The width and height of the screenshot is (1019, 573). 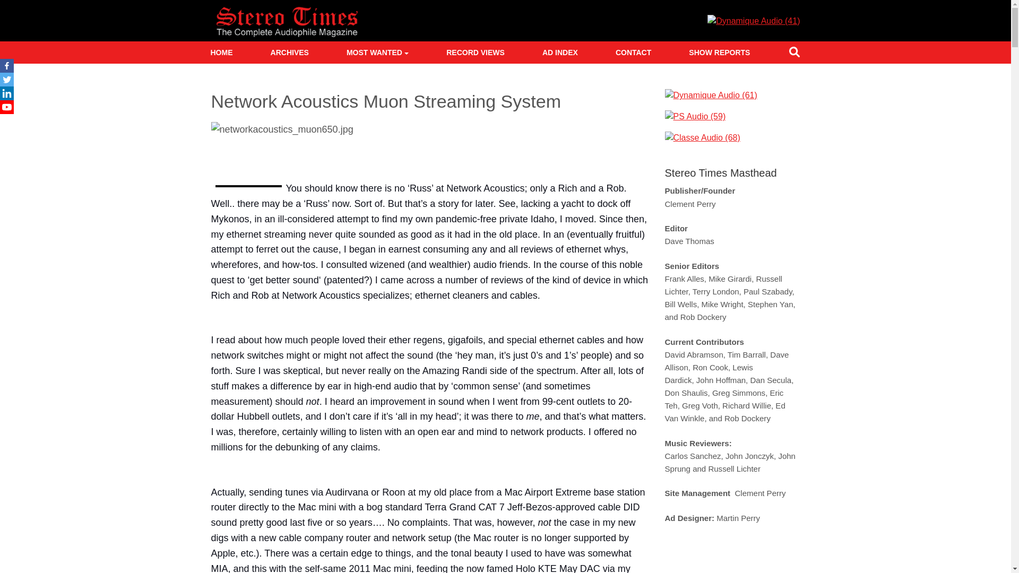 What do you see at coordinates (794, 54) in the screenshot?
I see `Search` at bounding box center [794, 54].